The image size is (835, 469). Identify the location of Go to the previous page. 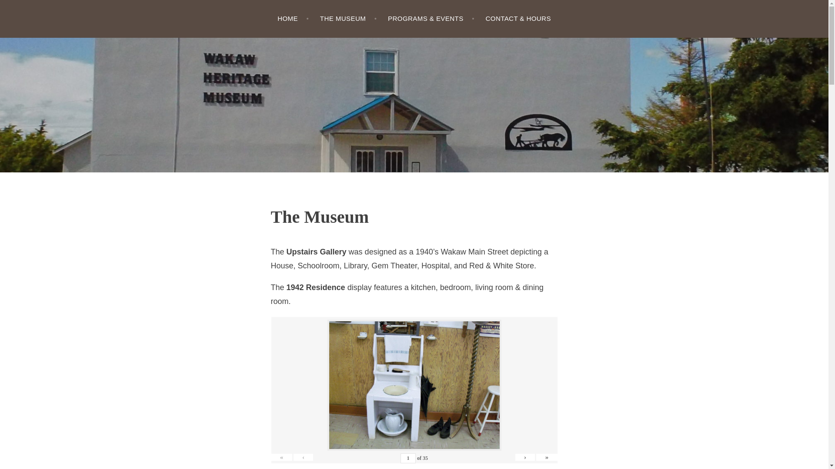
(304, 457).